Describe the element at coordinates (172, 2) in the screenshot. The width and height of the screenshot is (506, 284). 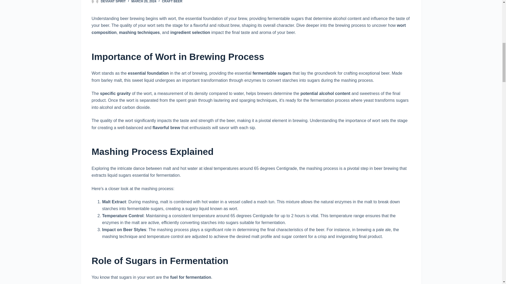
I see `CRAFT BEER` at that location.